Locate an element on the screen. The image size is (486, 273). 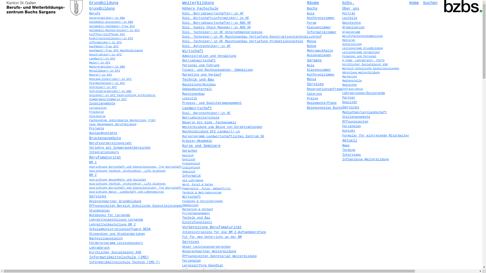
Ausrichtung Wirtschaft und Dienstleistung, Typ Wirtschaft is located at coordinates (135, 188).